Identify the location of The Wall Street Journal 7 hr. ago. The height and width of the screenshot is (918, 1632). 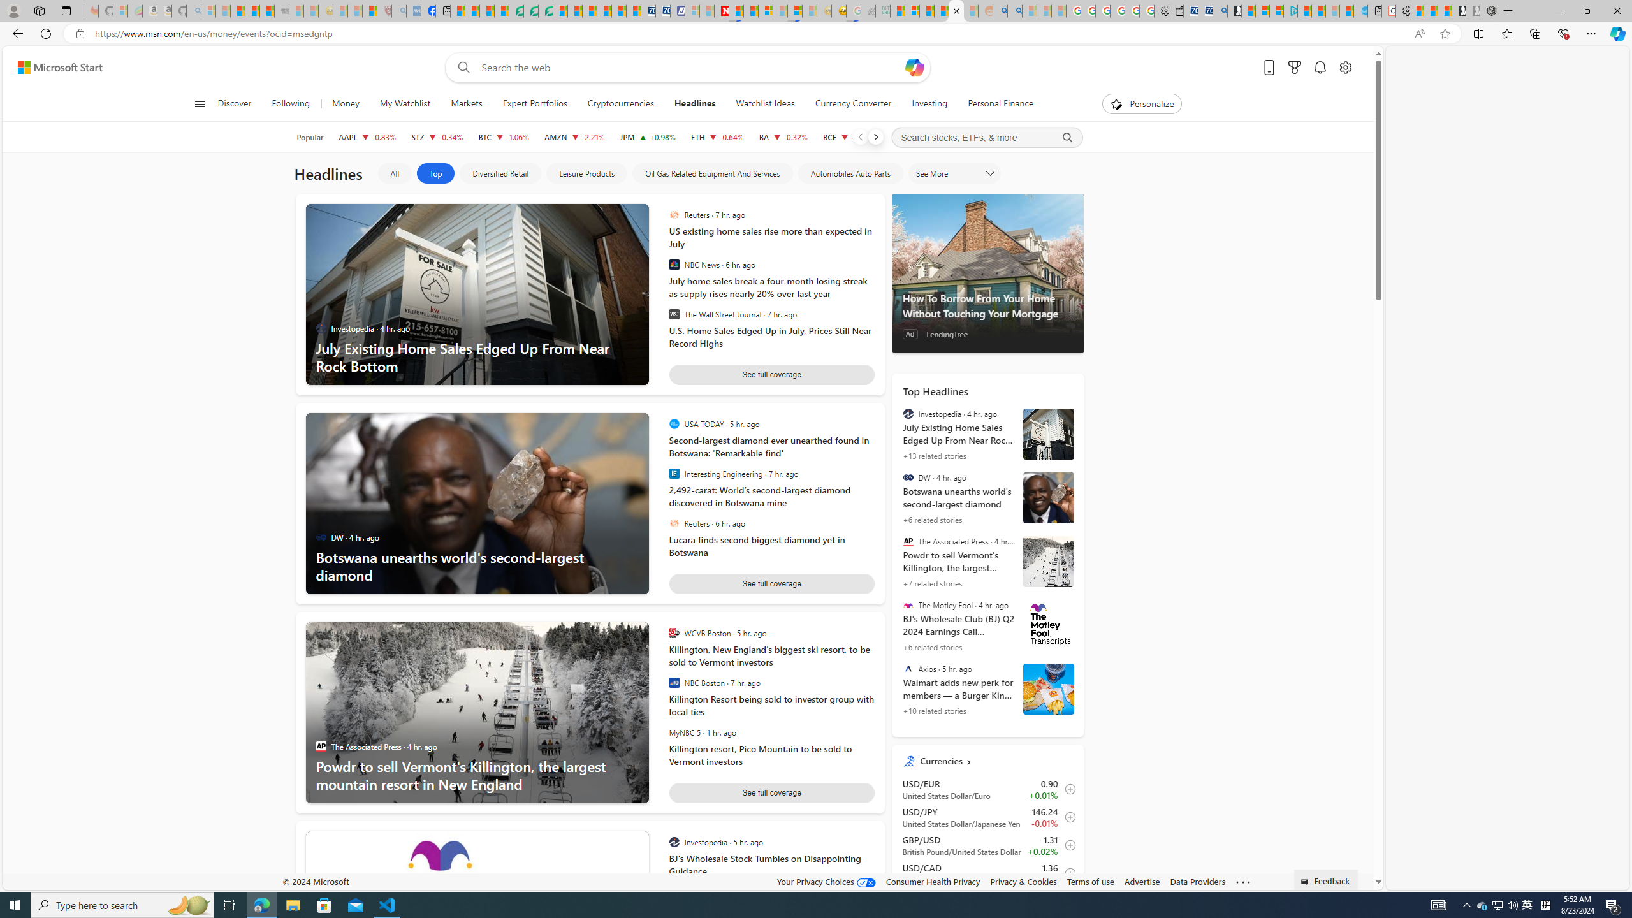
(768, 315).